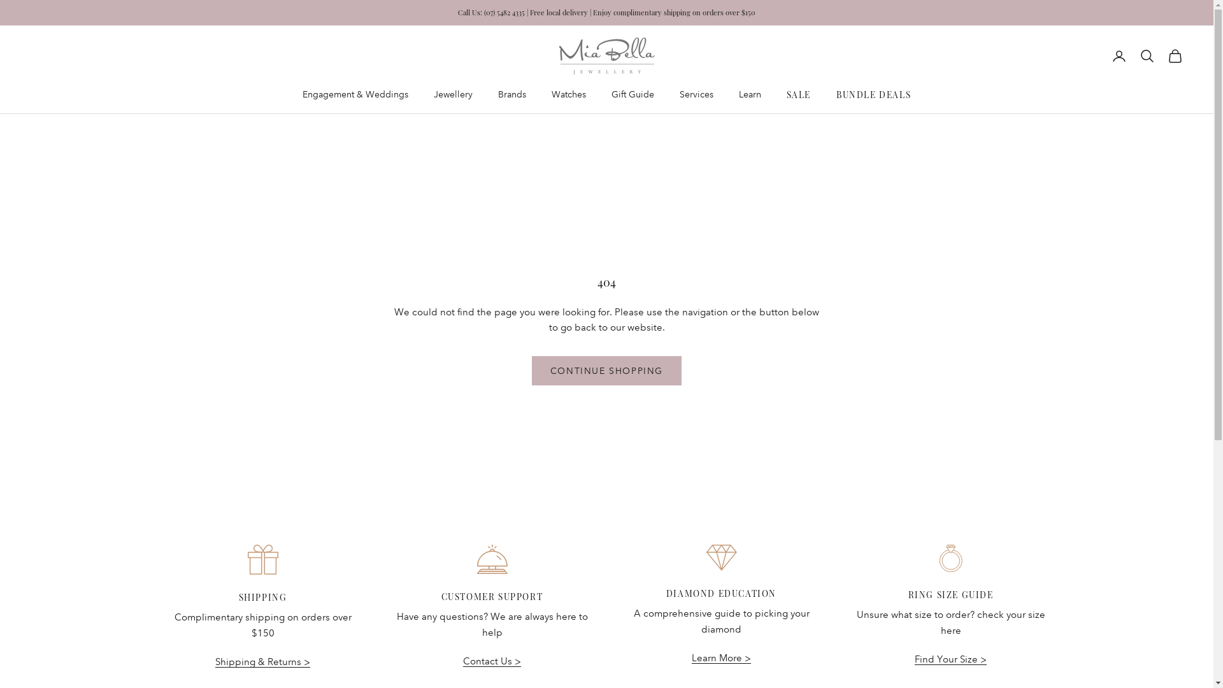 The image size is (1223, 688). Describe the element at coordinates (874, 94) in the screenshot. I see `BUNDLE DEALS` at that location.